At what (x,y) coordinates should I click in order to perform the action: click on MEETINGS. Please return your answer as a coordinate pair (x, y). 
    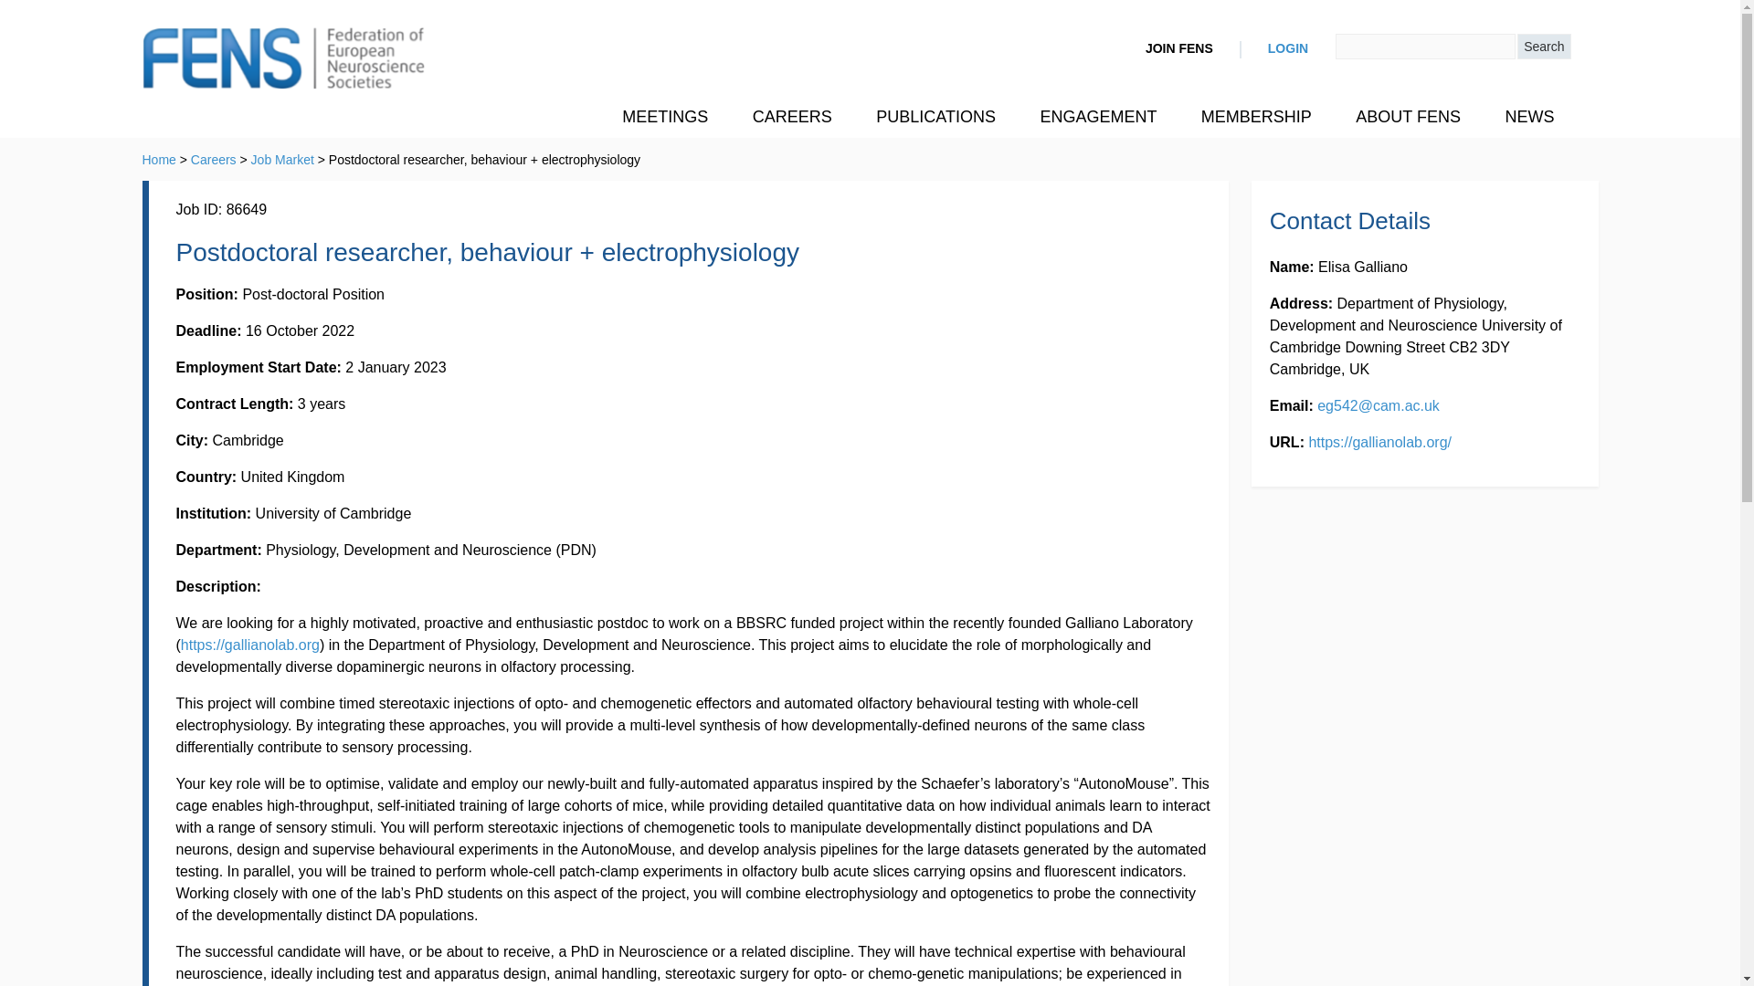
    Looking at the image, I should click on (664, 117).